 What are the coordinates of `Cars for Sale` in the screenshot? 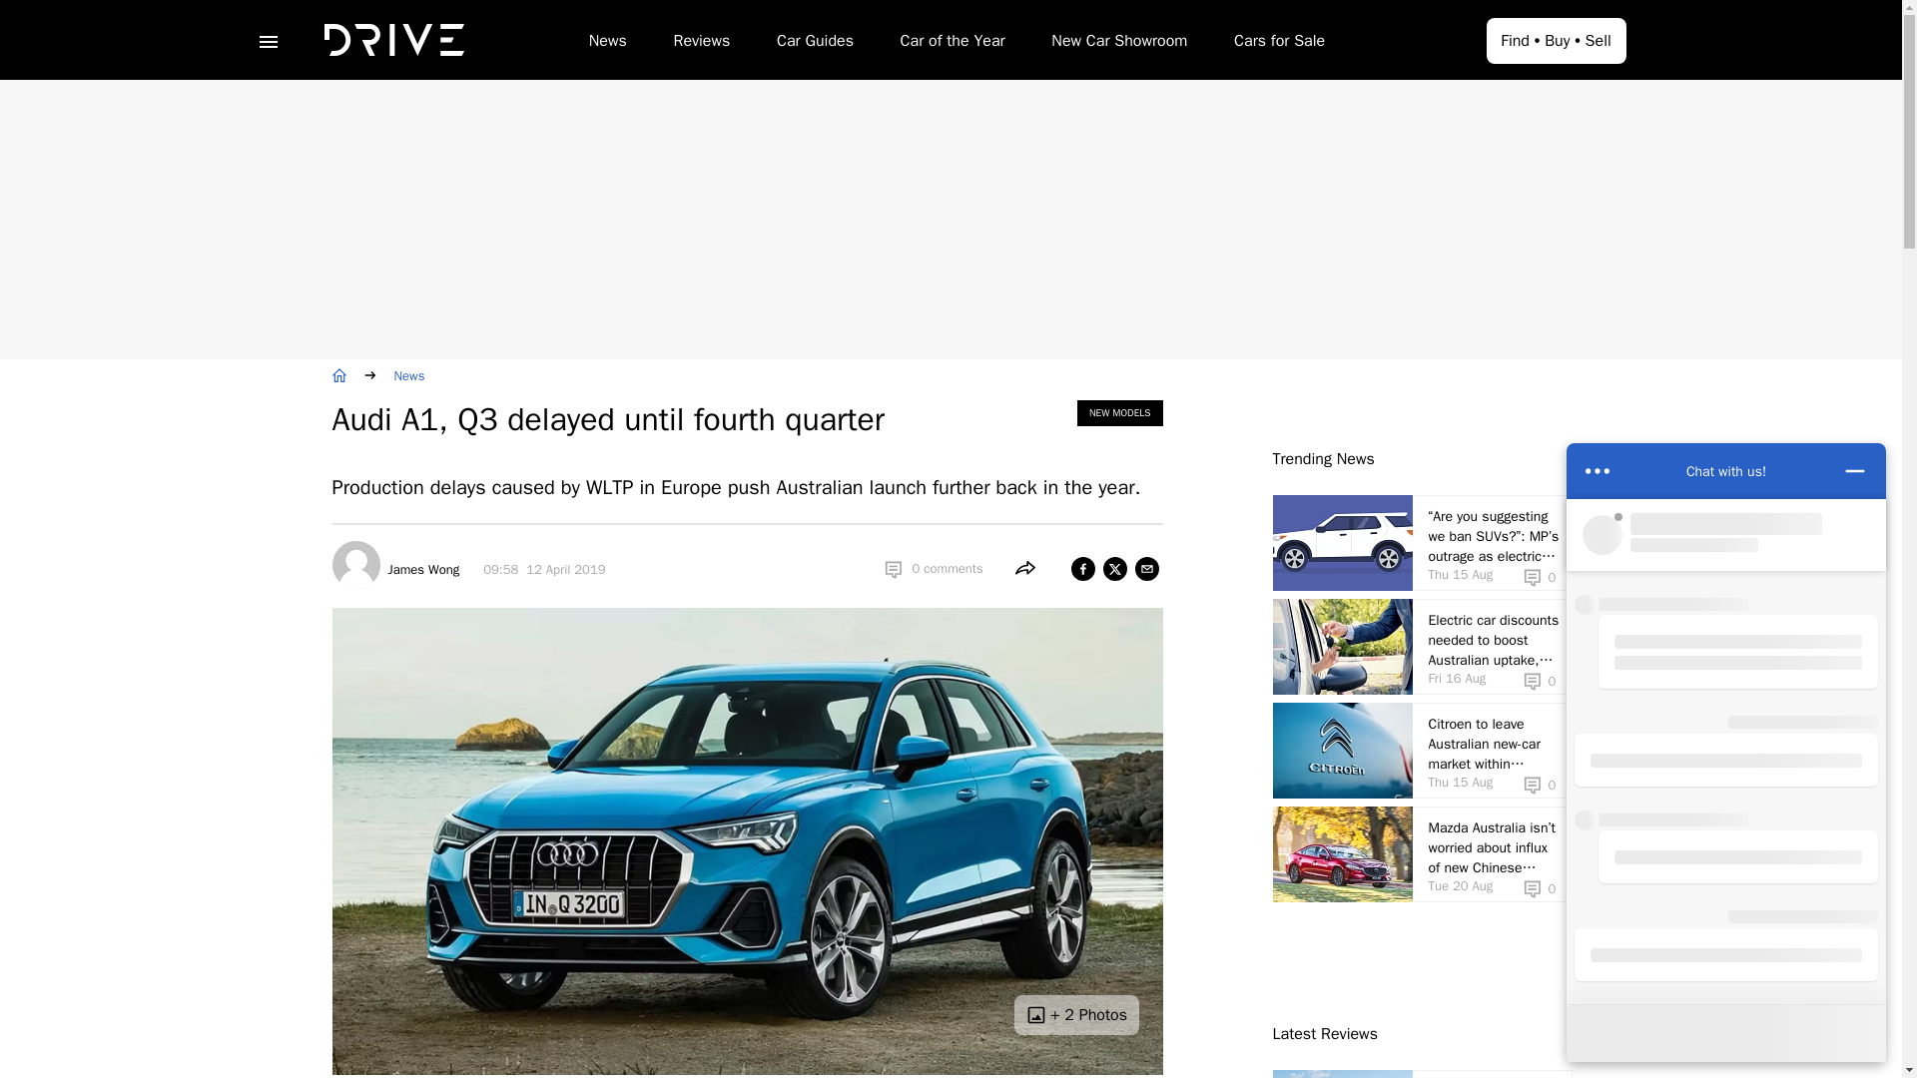 It's located at (1279, 44).